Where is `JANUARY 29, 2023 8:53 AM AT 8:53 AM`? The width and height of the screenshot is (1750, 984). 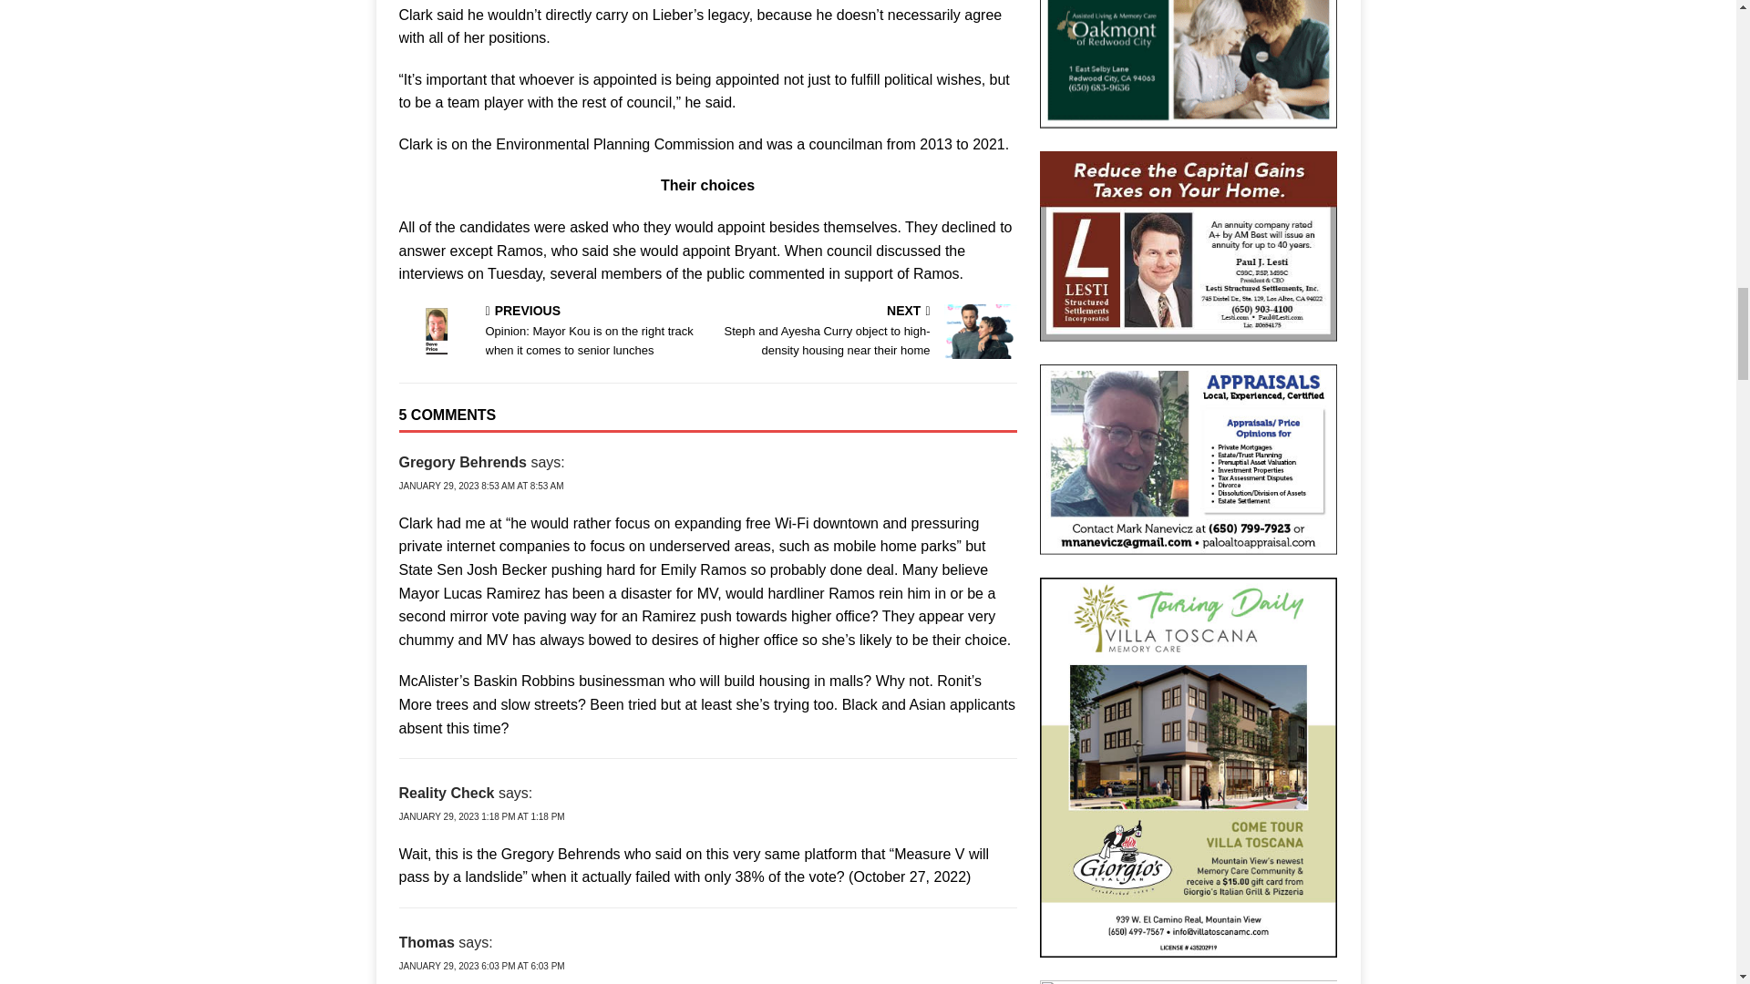
JANUARY 29, 2023 8:53 AM AT 8:53 AM is located at coordinates (481, 486).